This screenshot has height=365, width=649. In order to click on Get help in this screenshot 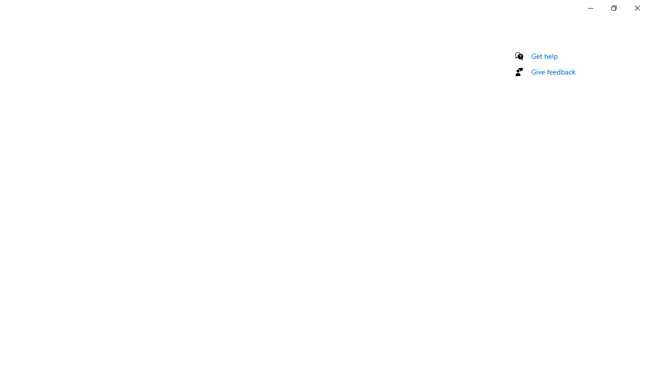, I will do `click(545, 56)`.